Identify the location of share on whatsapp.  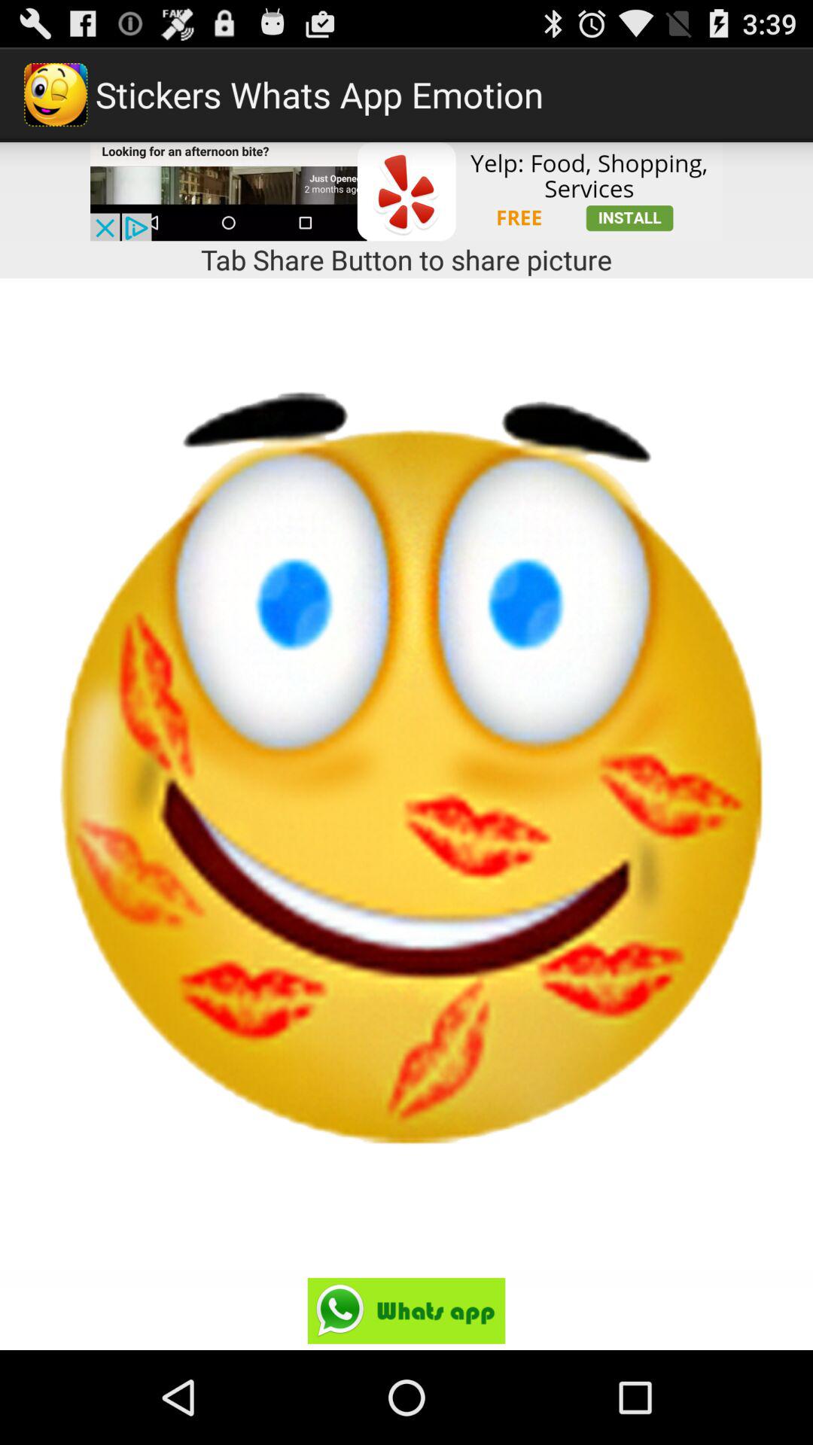
(406, 1311).